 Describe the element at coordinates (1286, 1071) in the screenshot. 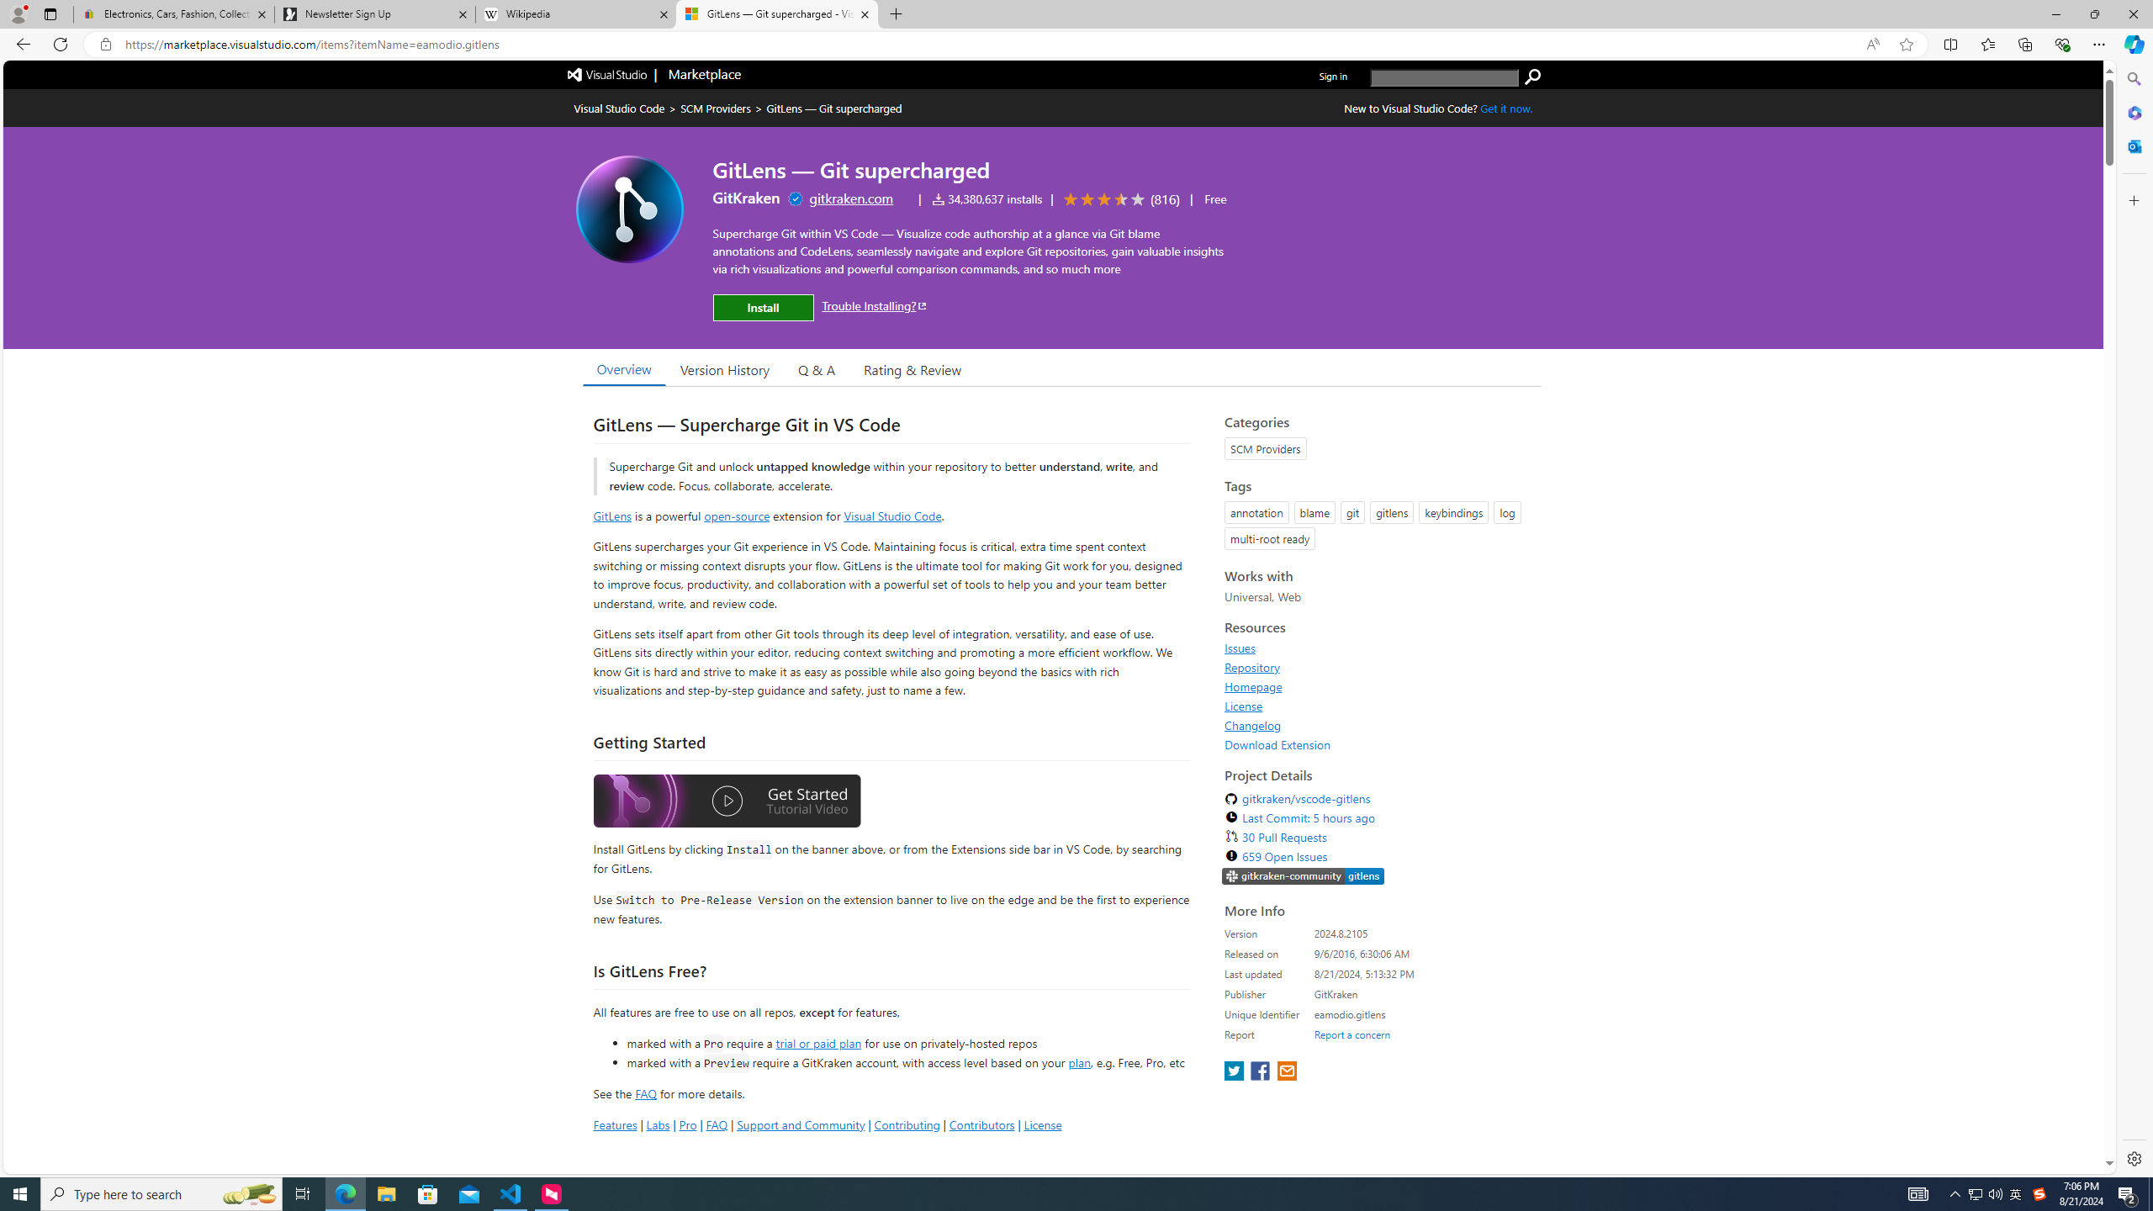

I see `share extension on email` at that location.